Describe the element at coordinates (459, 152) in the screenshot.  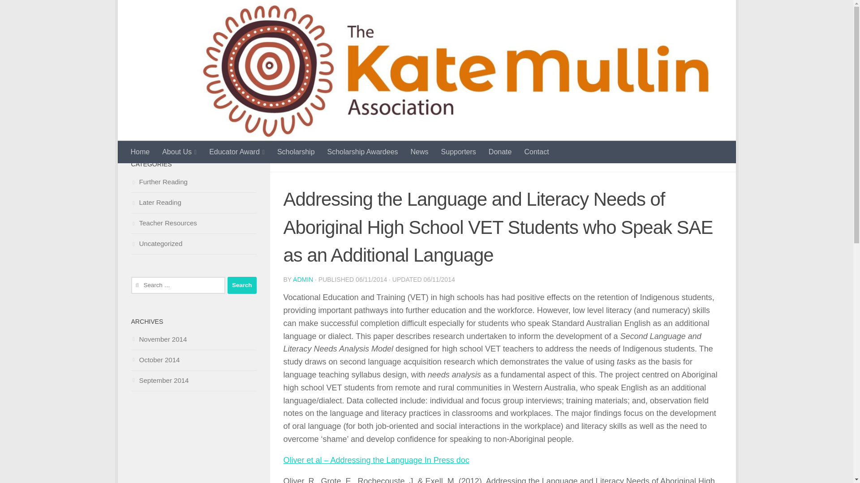
I see `Supporters` at that location.